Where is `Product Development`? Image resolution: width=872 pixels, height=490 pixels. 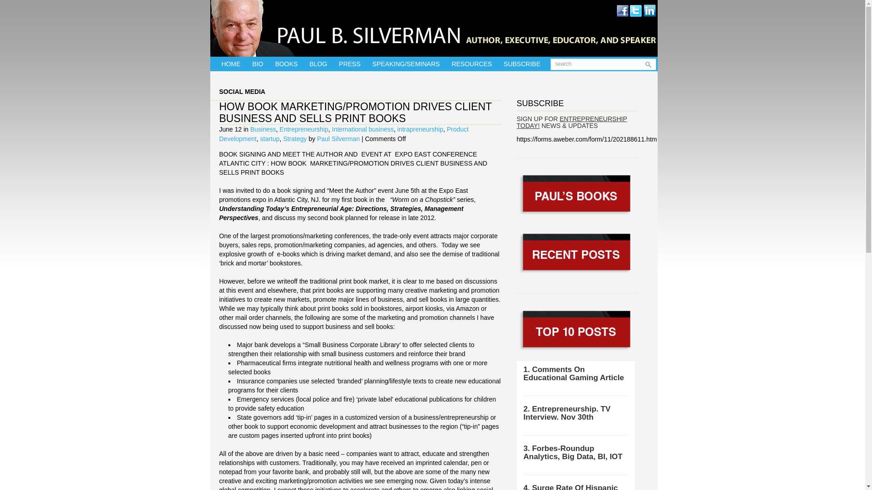 Product Development is located at coordinates (343, 134).